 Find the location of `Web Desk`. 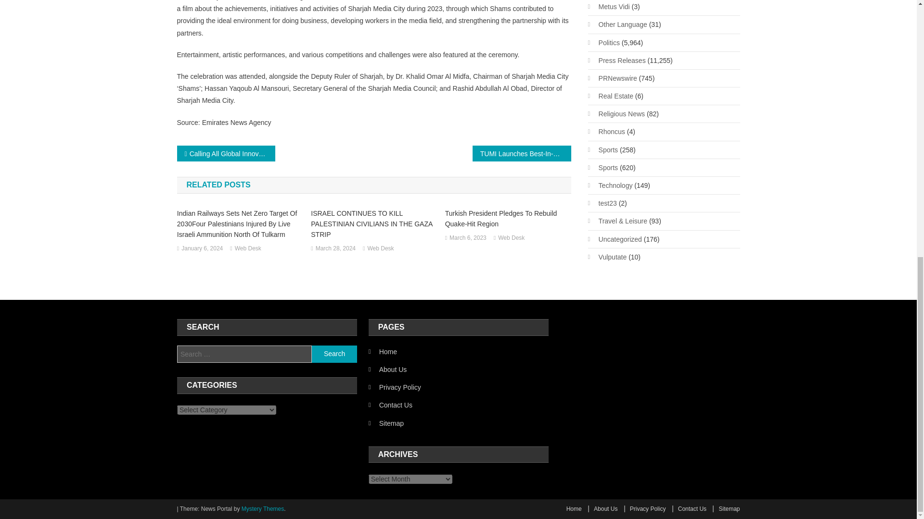

Web Desk is located at coordinates (511, 238).